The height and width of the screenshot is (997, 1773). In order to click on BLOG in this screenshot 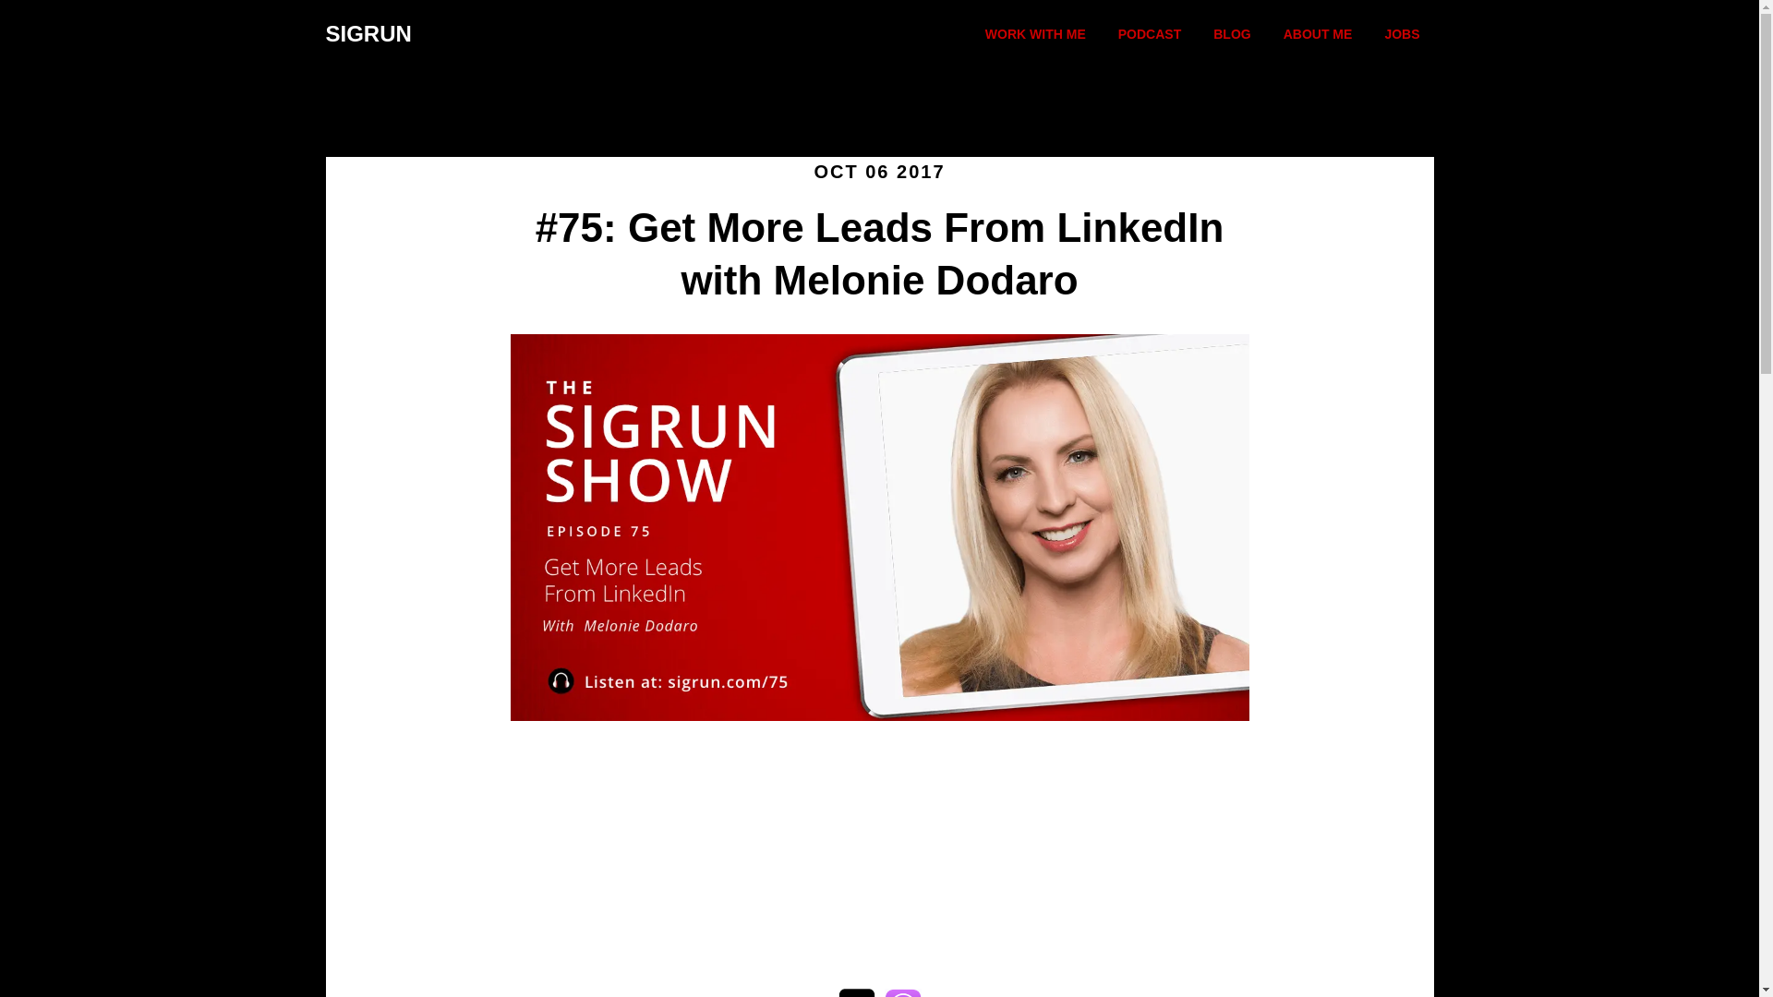, I will do `click(1232, 35)`.